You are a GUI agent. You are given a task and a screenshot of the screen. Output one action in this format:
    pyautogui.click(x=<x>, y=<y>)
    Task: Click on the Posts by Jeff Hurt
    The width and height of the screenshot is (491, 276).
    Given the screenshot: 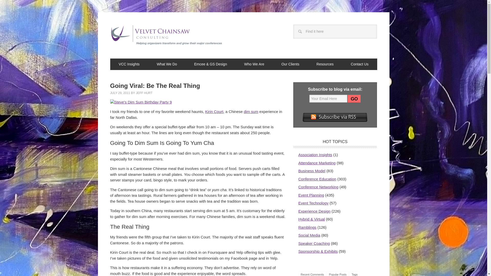 What is the action you would take?
    pyautogui.click(x=144, y=93)
    